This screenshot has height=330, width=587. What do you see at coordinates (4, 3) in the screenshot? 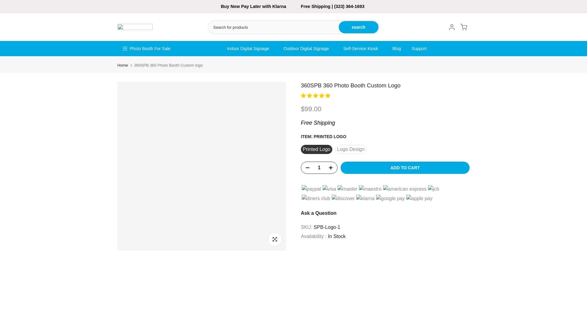
I see `Skip to content` at bounding box center [4, 3].